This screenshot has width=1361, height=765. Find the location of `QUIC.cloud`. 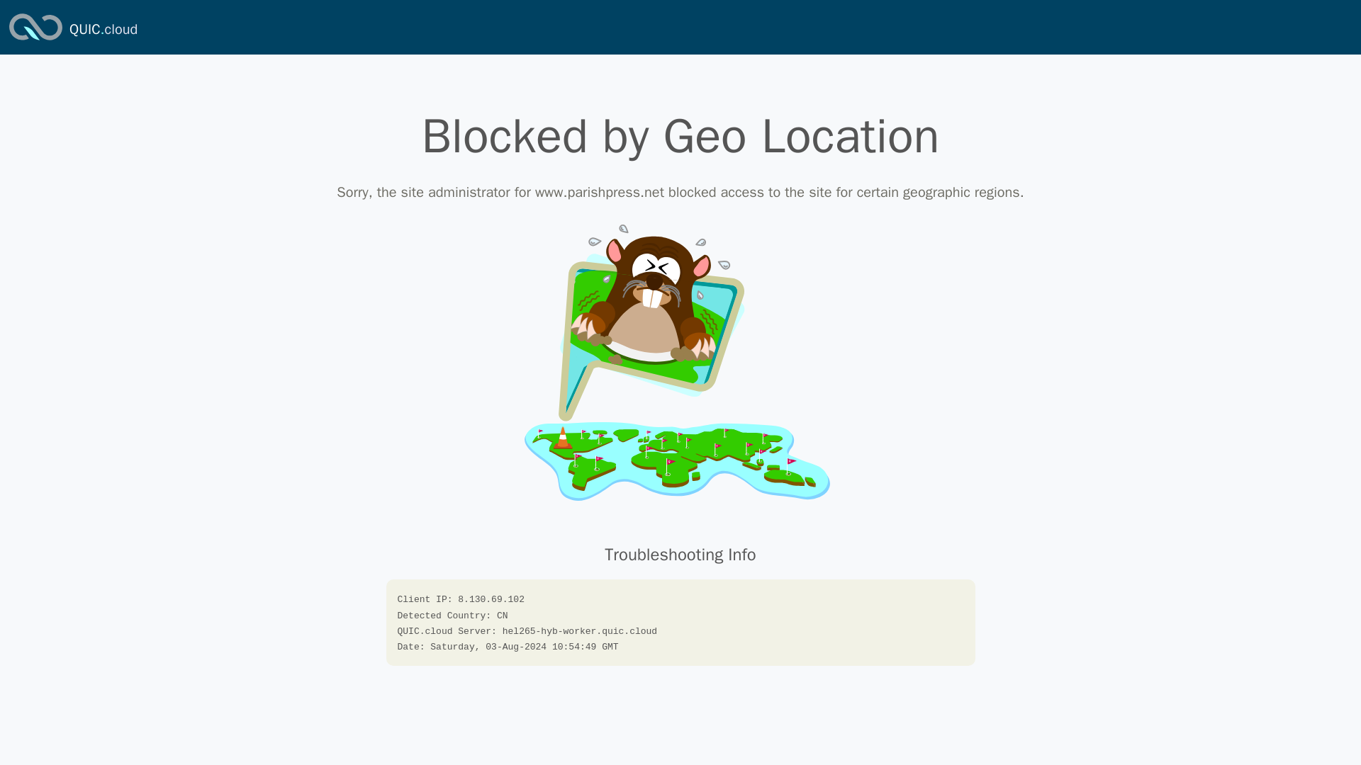

QUIC.cloud is located at coordinates (103, 30).